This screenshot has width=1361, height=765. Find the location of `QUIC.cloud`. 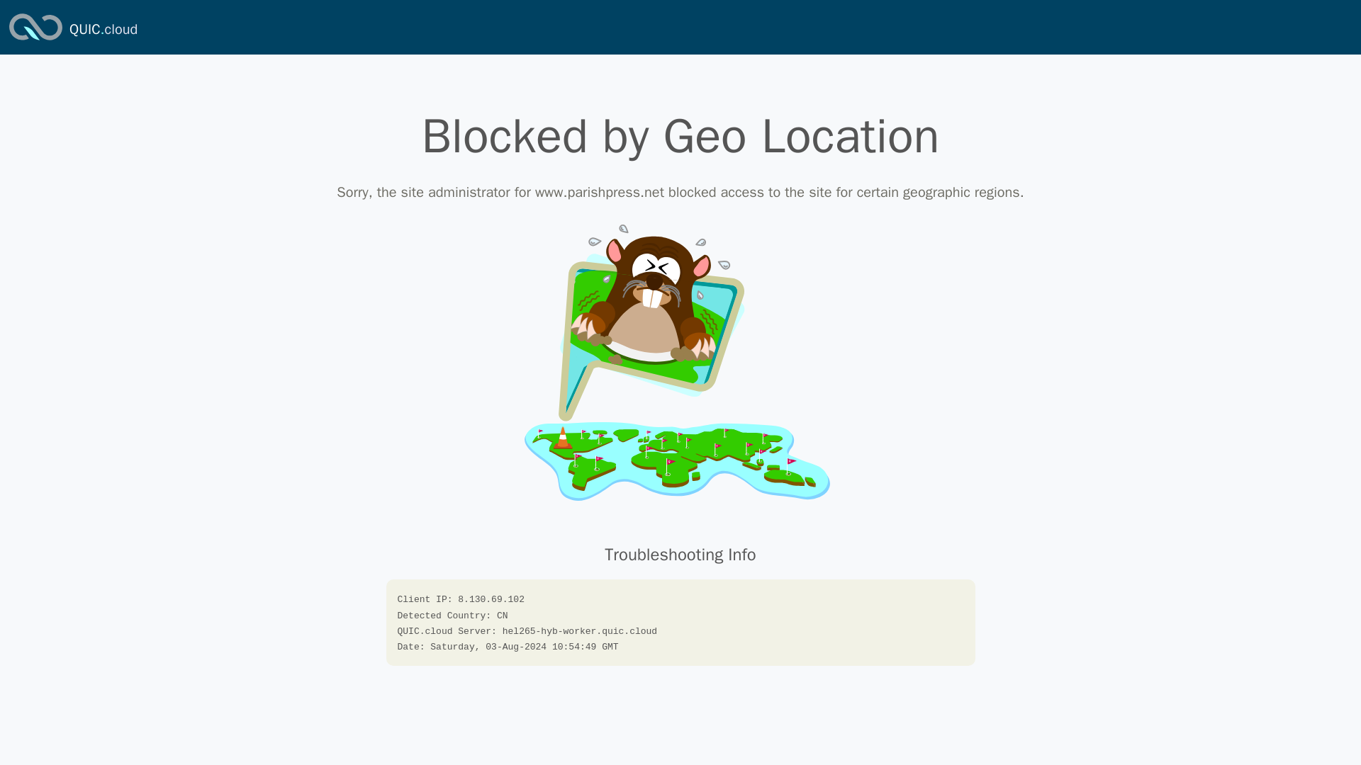

QUIC.cloud is located at coordinates (103, 30).